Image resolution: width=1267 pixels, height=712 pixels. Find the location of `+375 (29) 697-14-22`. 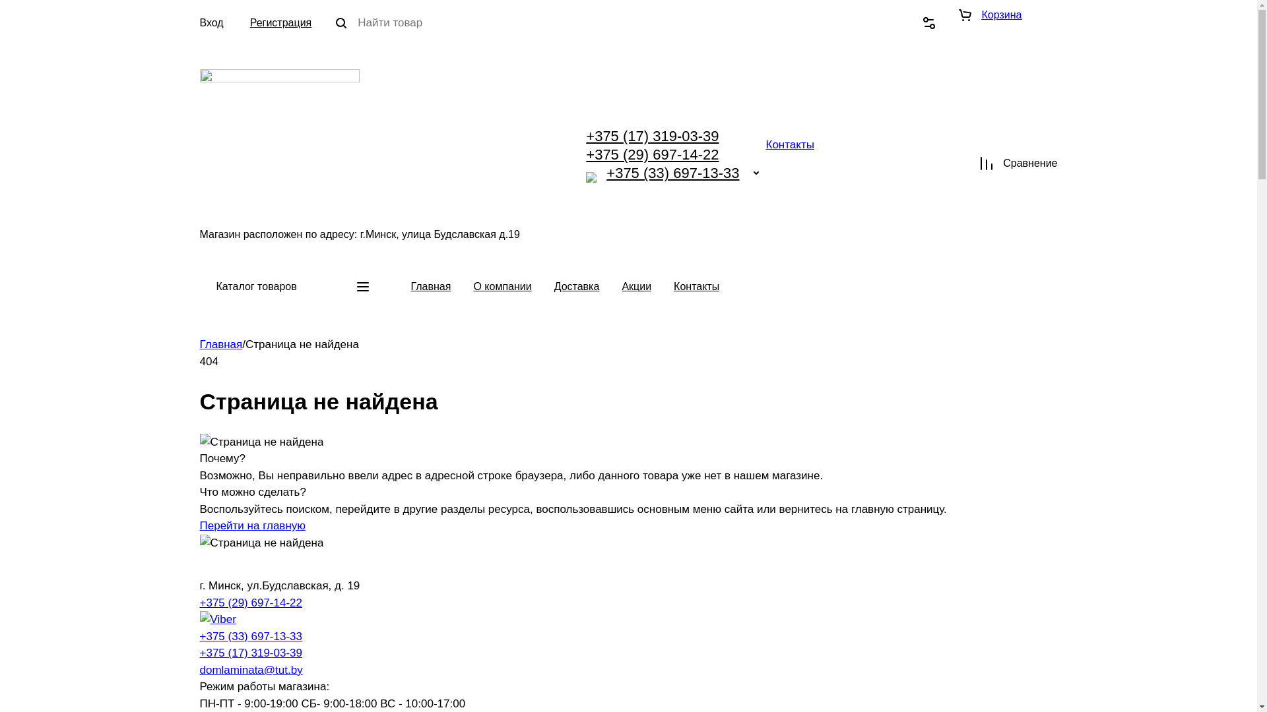

+375 (29) 697-14-22 is located at coordinates (251, 603).